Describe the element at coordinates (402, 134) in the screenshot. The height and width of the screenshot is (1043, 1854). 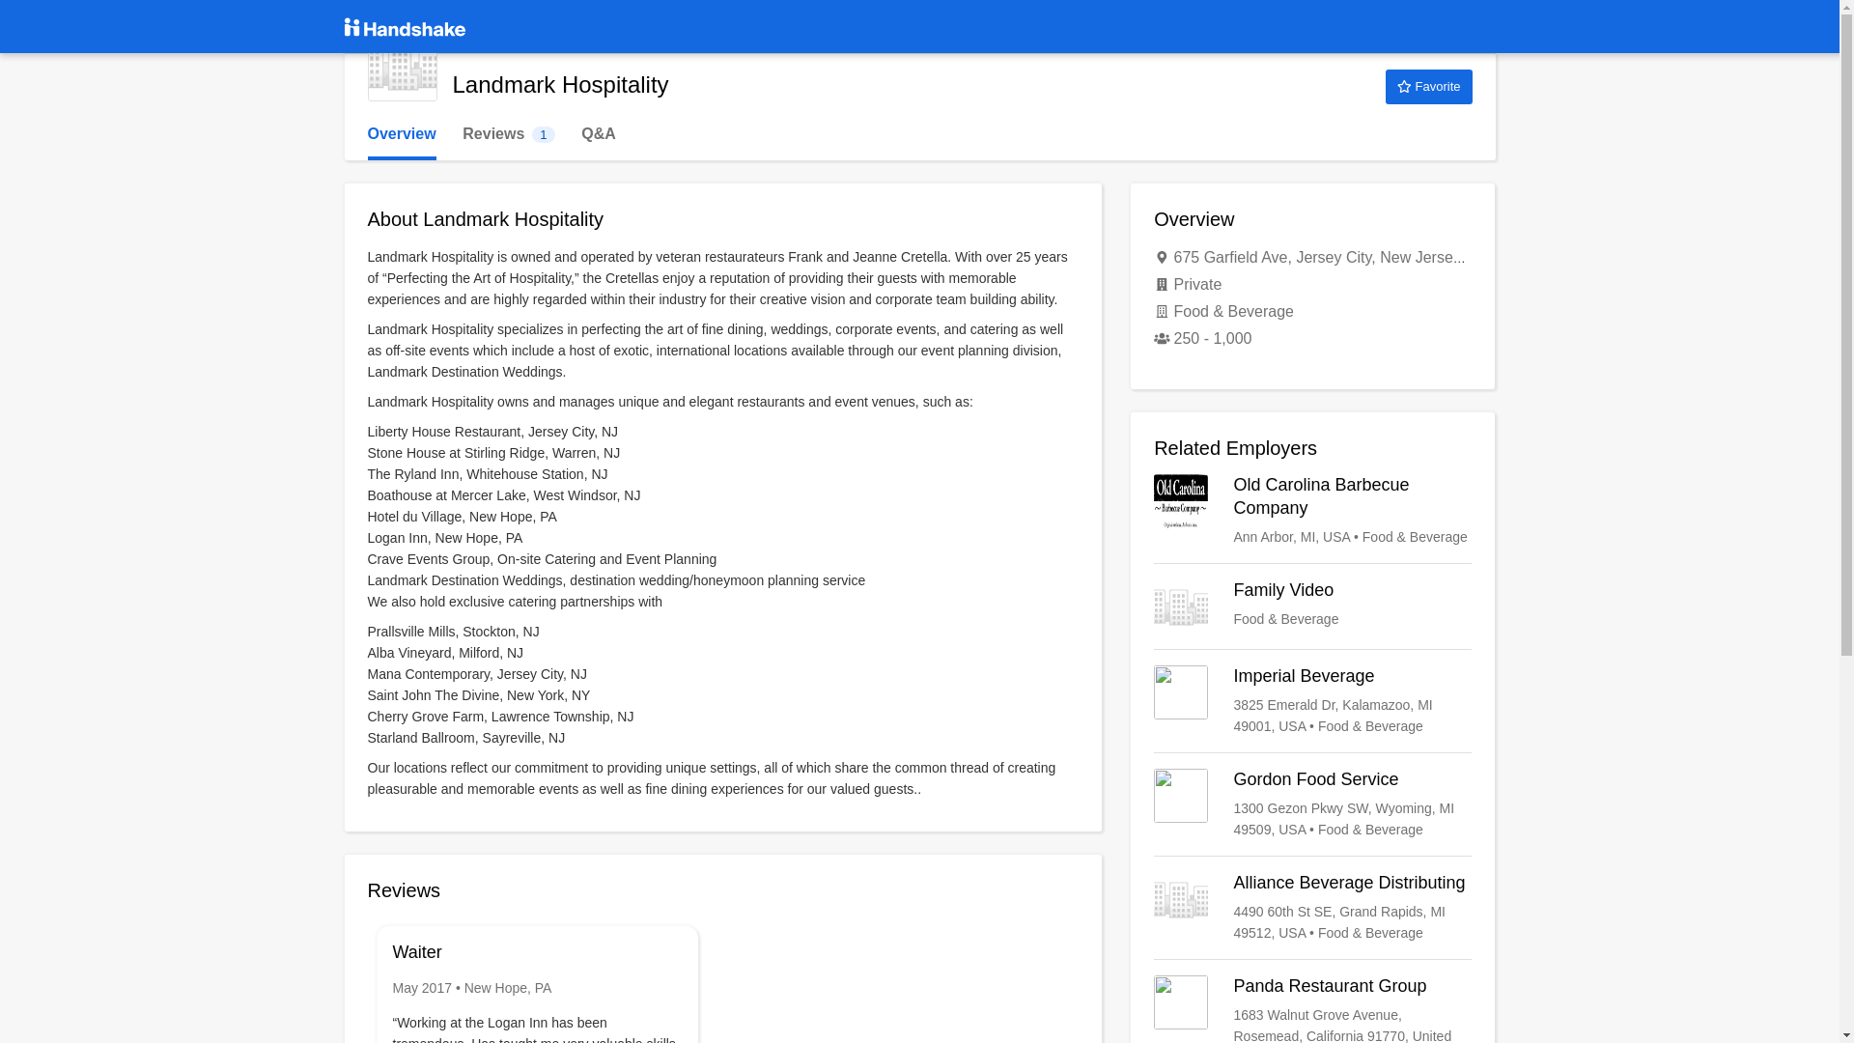
I see `Panda Restaurant Group` at that location.